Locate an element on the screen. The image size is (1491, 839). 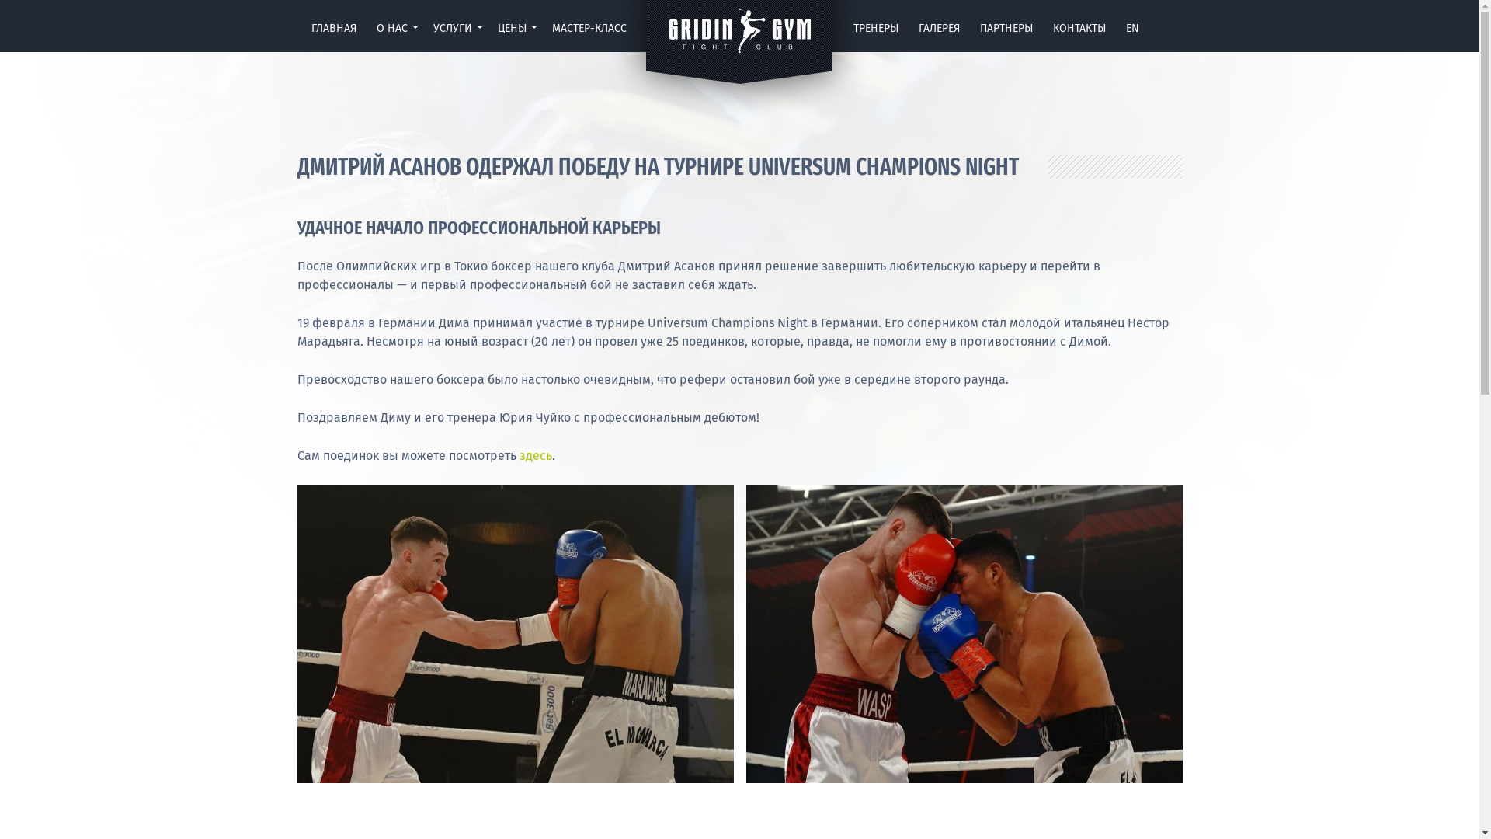
EN is located at coordinates (1132, 32).